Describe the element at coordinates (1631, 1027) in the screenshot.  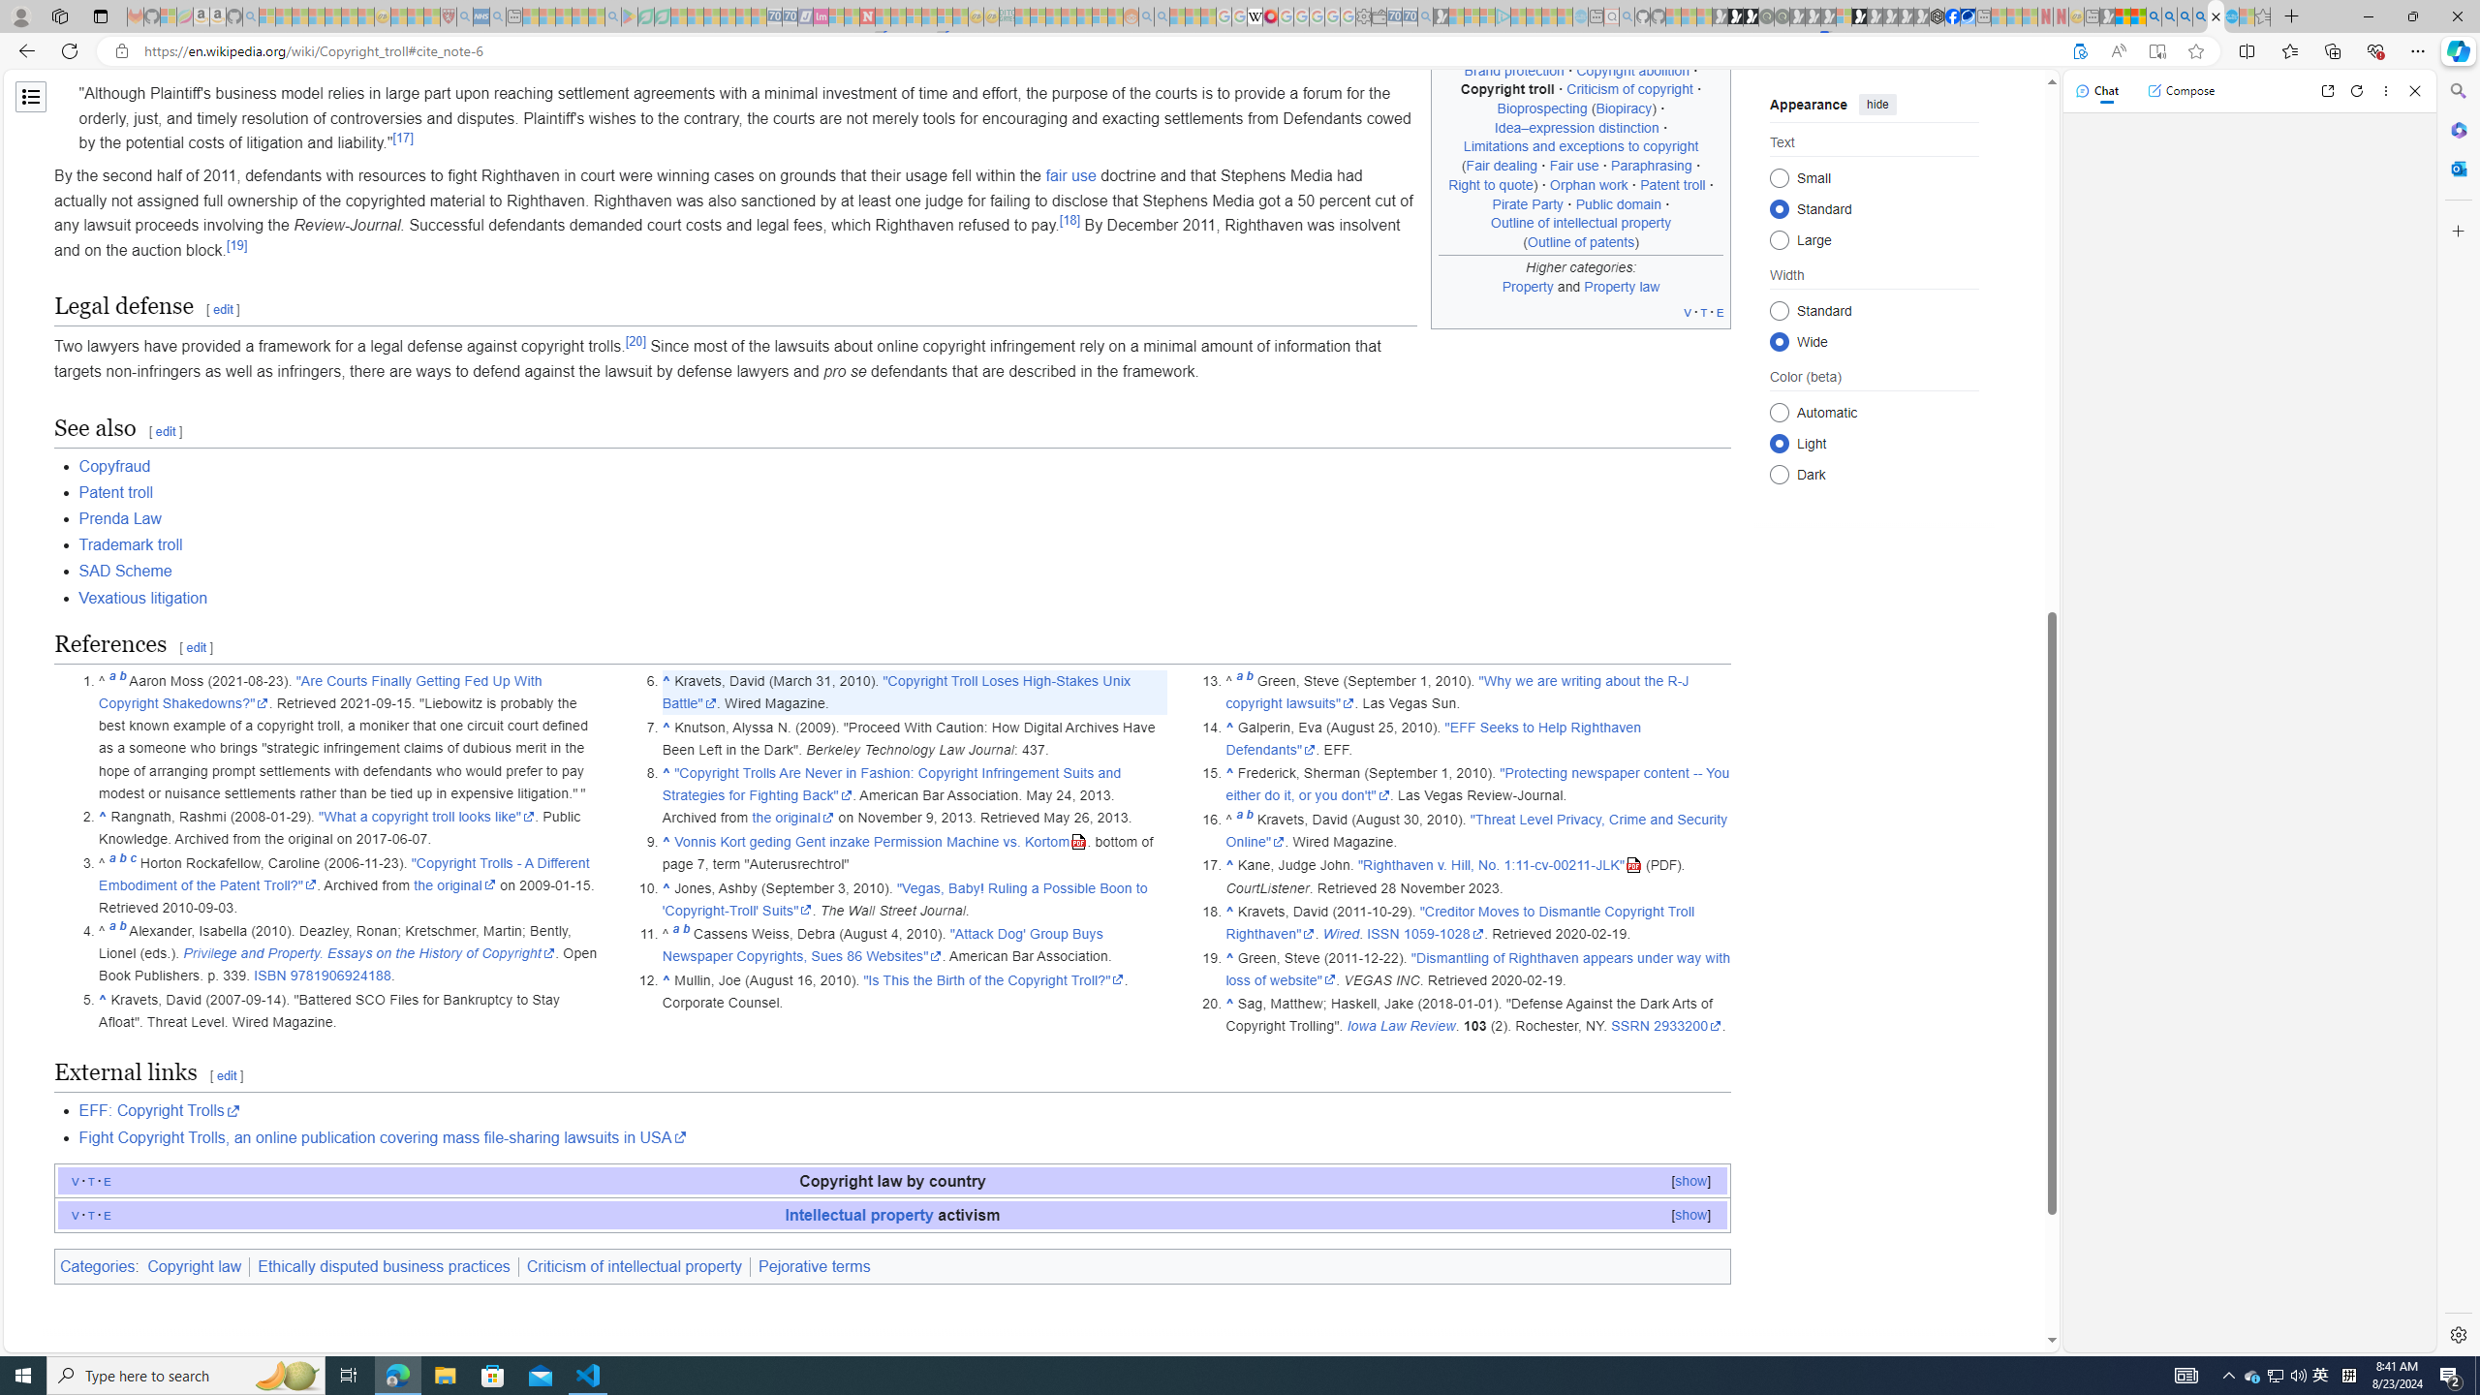
I see `SSRN` at that location.